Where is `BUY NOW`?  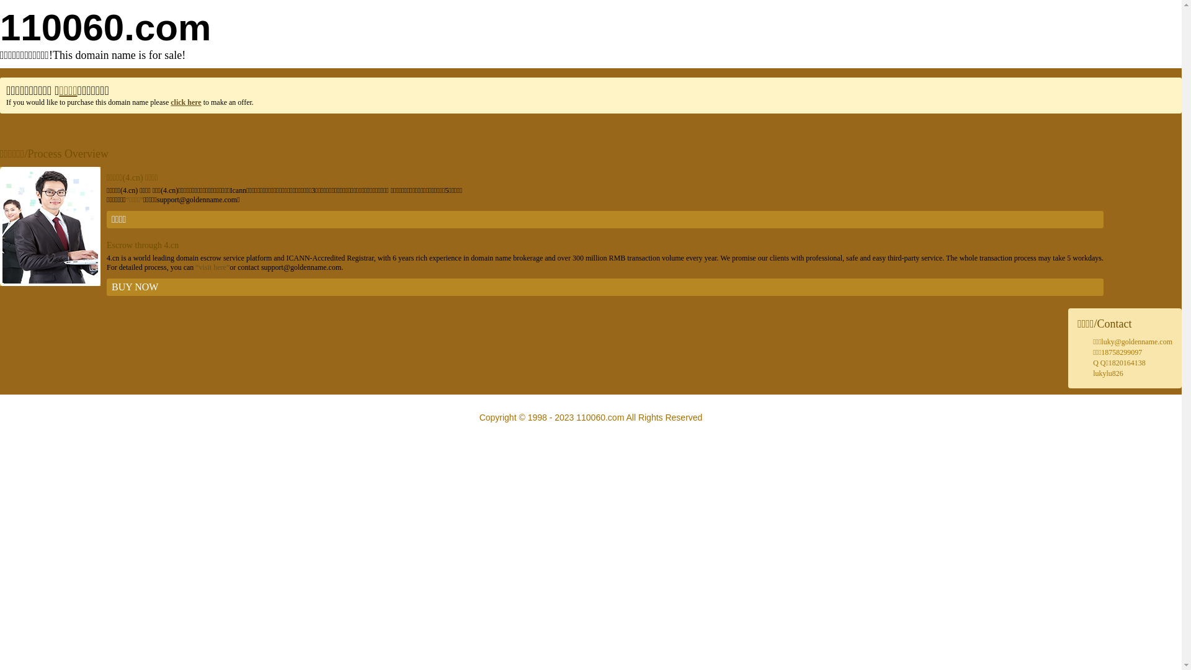 BUY NOW is located at coordinates (605, 287).